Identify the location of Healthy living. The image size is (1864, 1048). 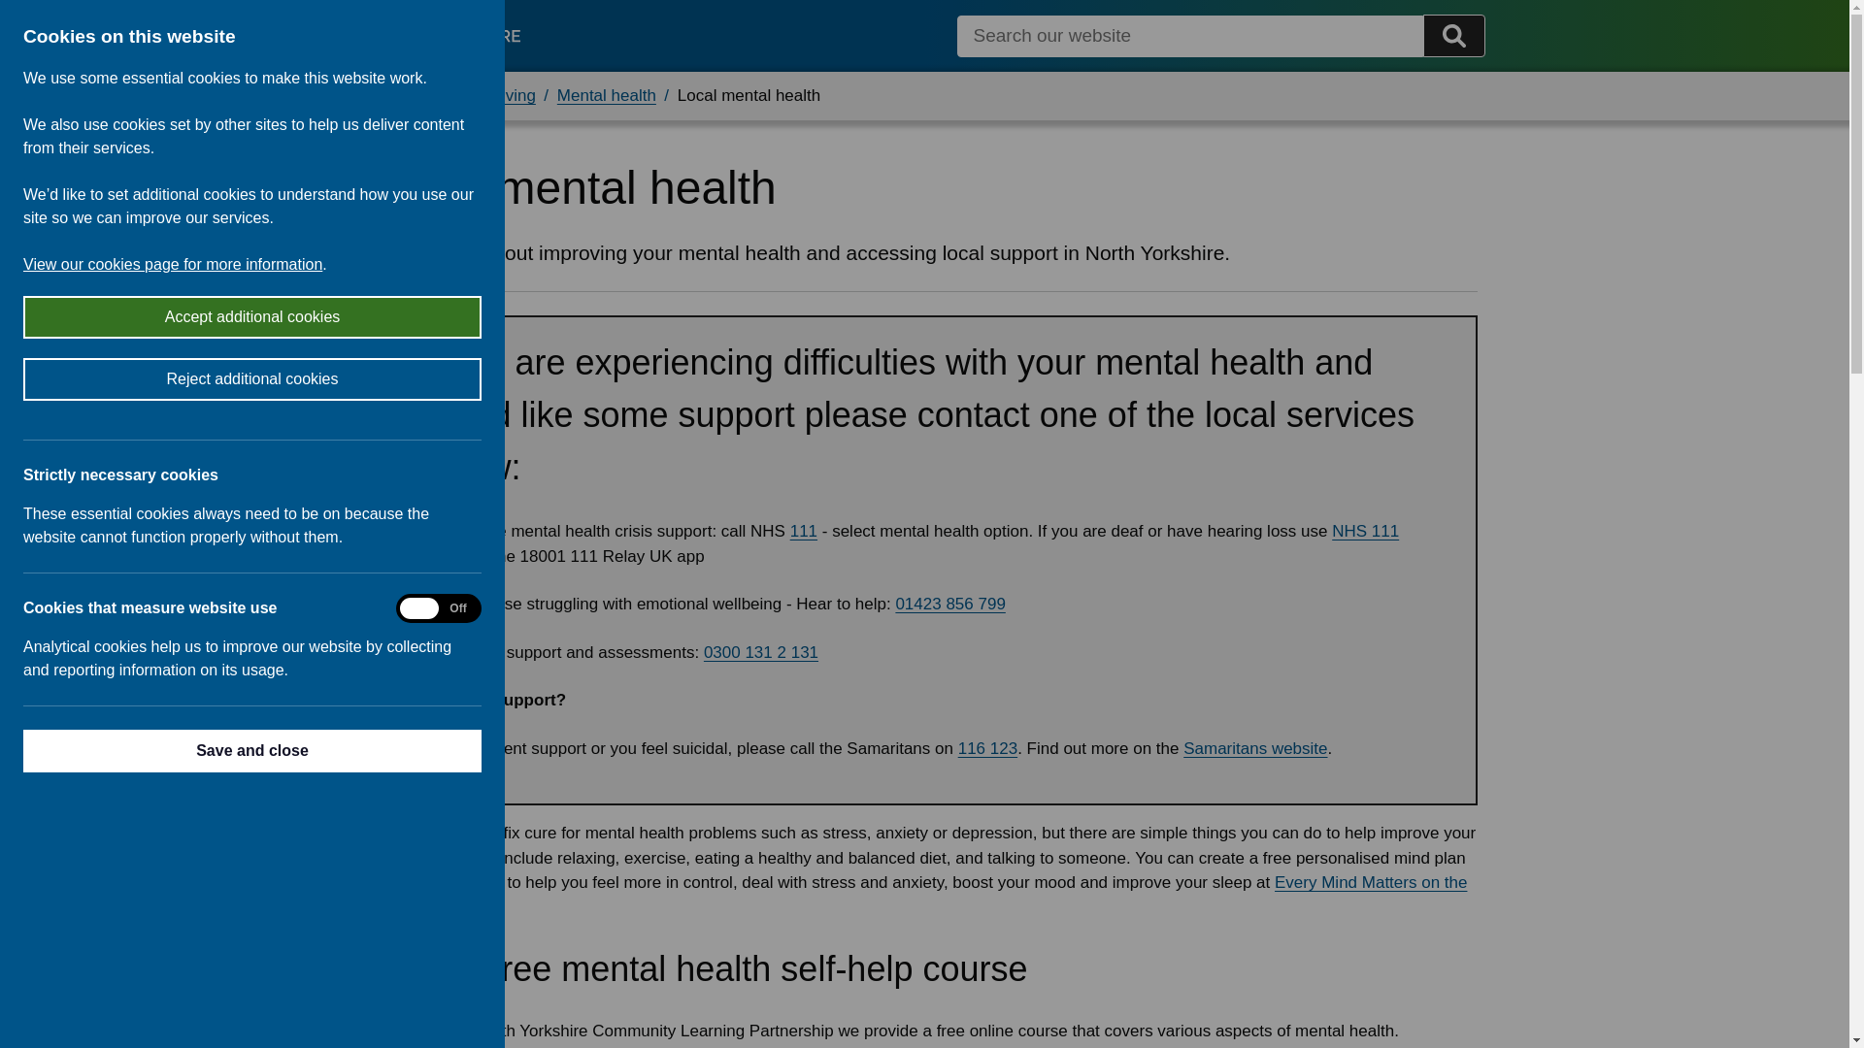
(487, 95).